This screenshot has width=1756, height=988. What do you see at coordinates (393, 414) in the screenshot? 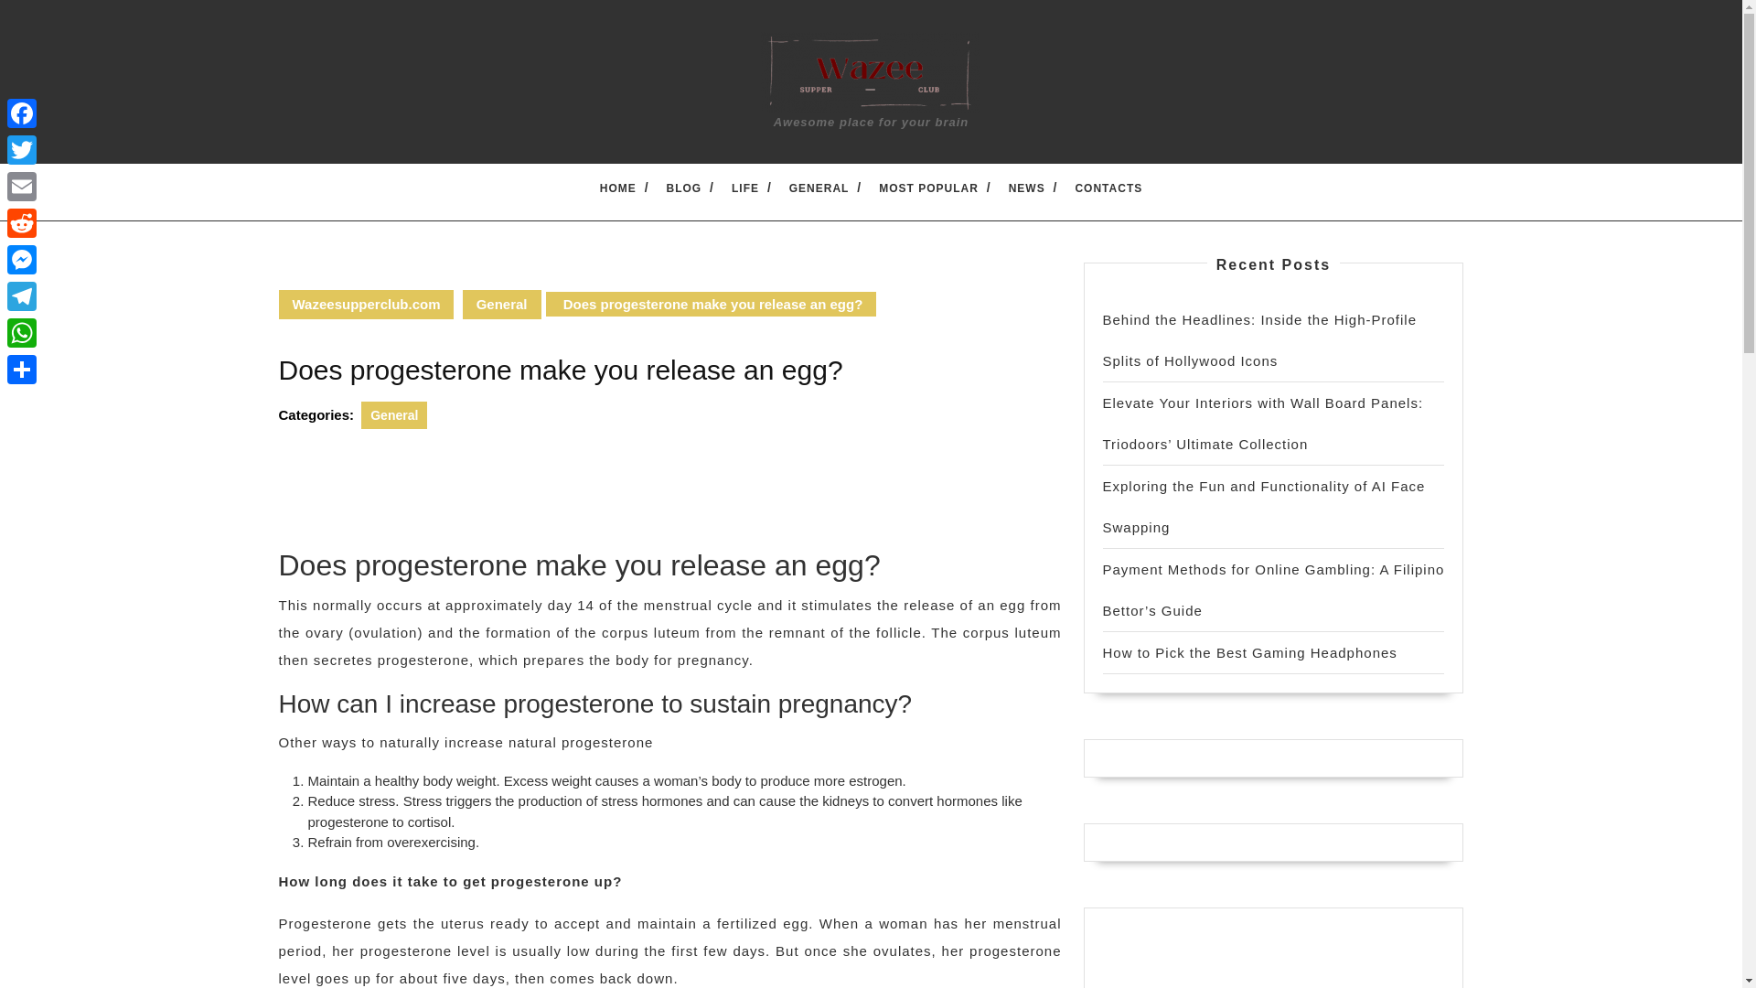
I see `General` at bounding box center [393, 414].